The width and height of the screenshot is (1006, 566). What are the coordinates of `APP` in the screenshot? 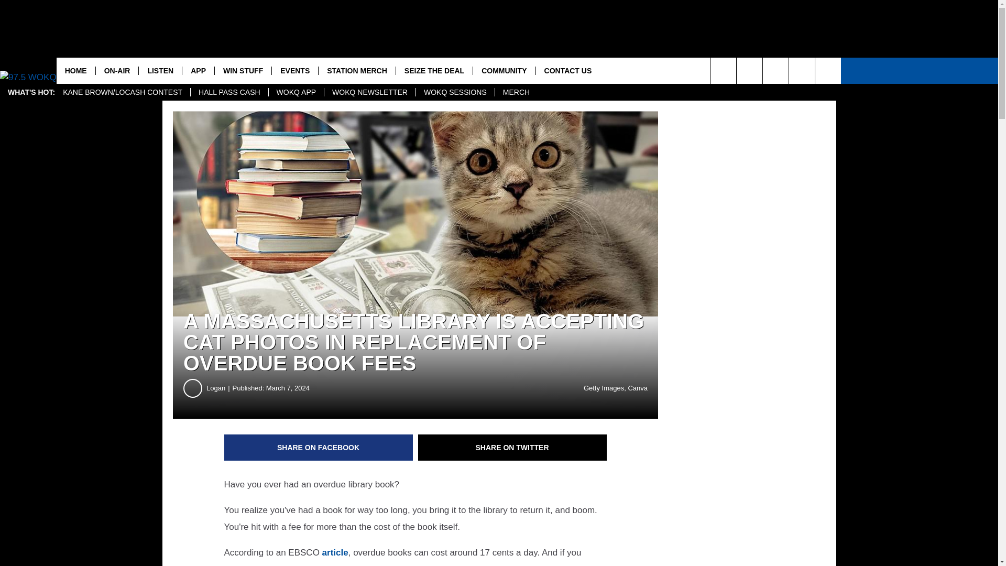 It's located at (198, 70).